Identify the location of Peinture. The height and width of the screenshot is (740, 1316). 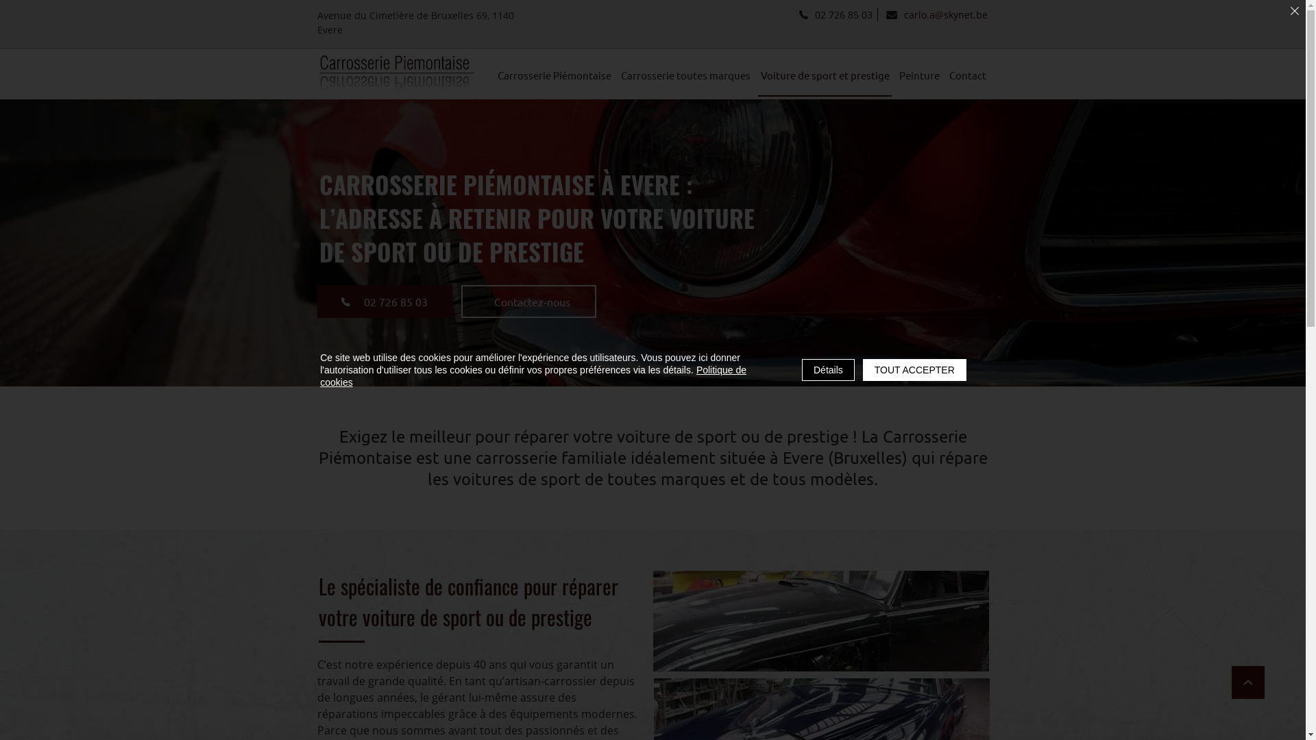
(920, 75).